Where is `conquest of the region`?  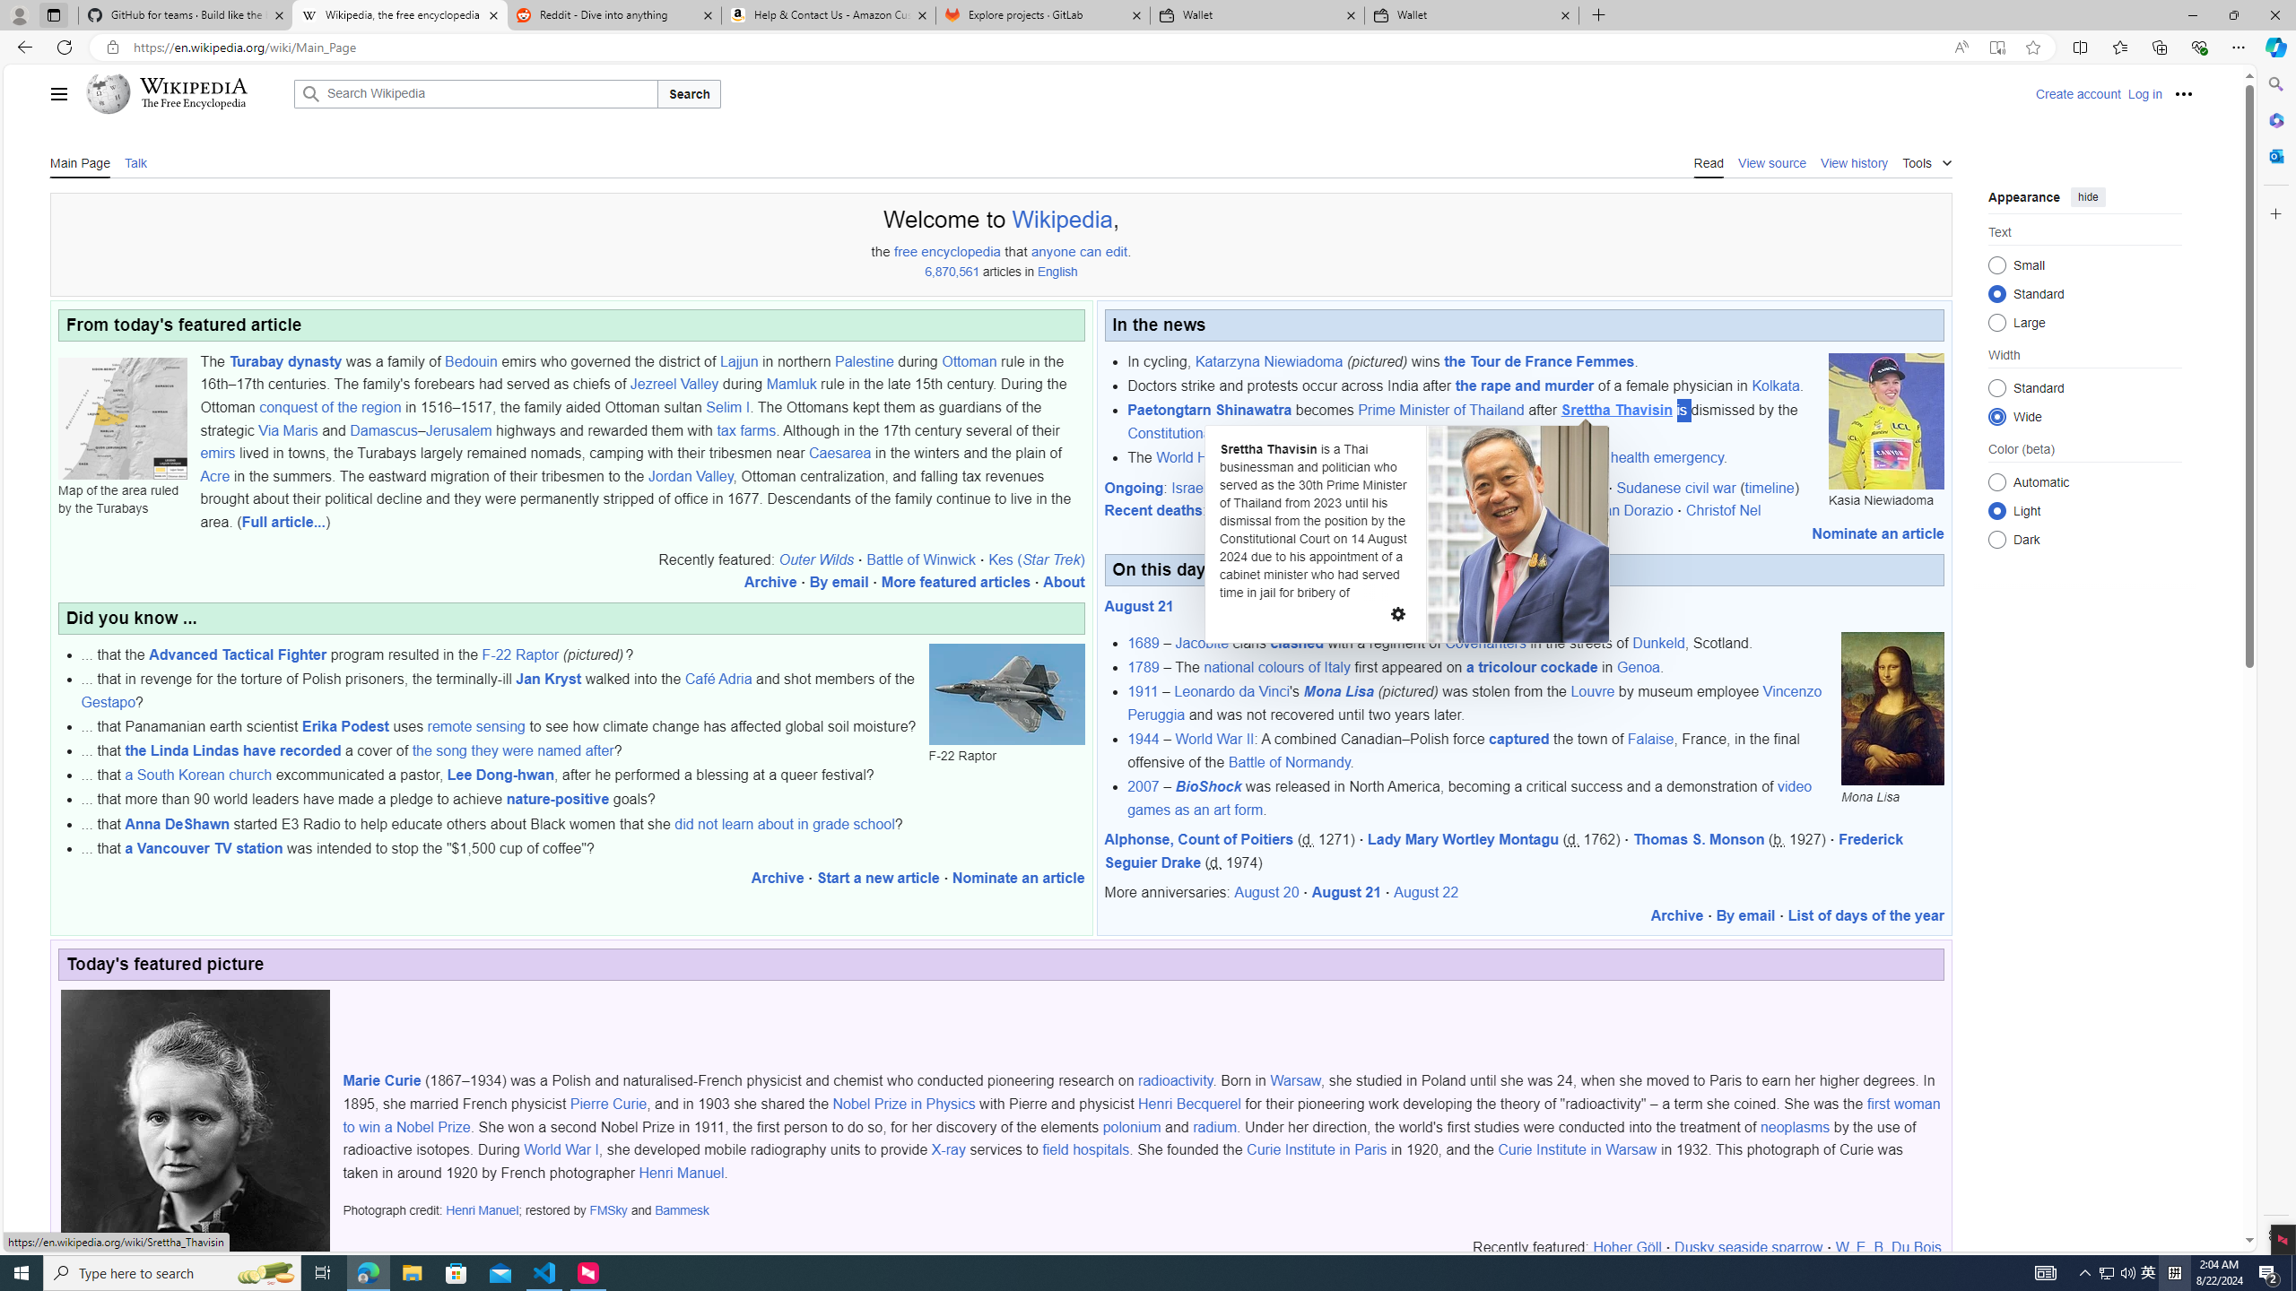
conquest of the region is located at coordinates (330, 407).